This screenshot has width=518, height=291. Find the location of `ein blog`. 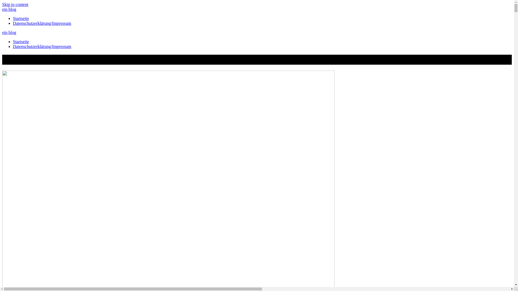

ein blog is located at coordinates (9, 9).